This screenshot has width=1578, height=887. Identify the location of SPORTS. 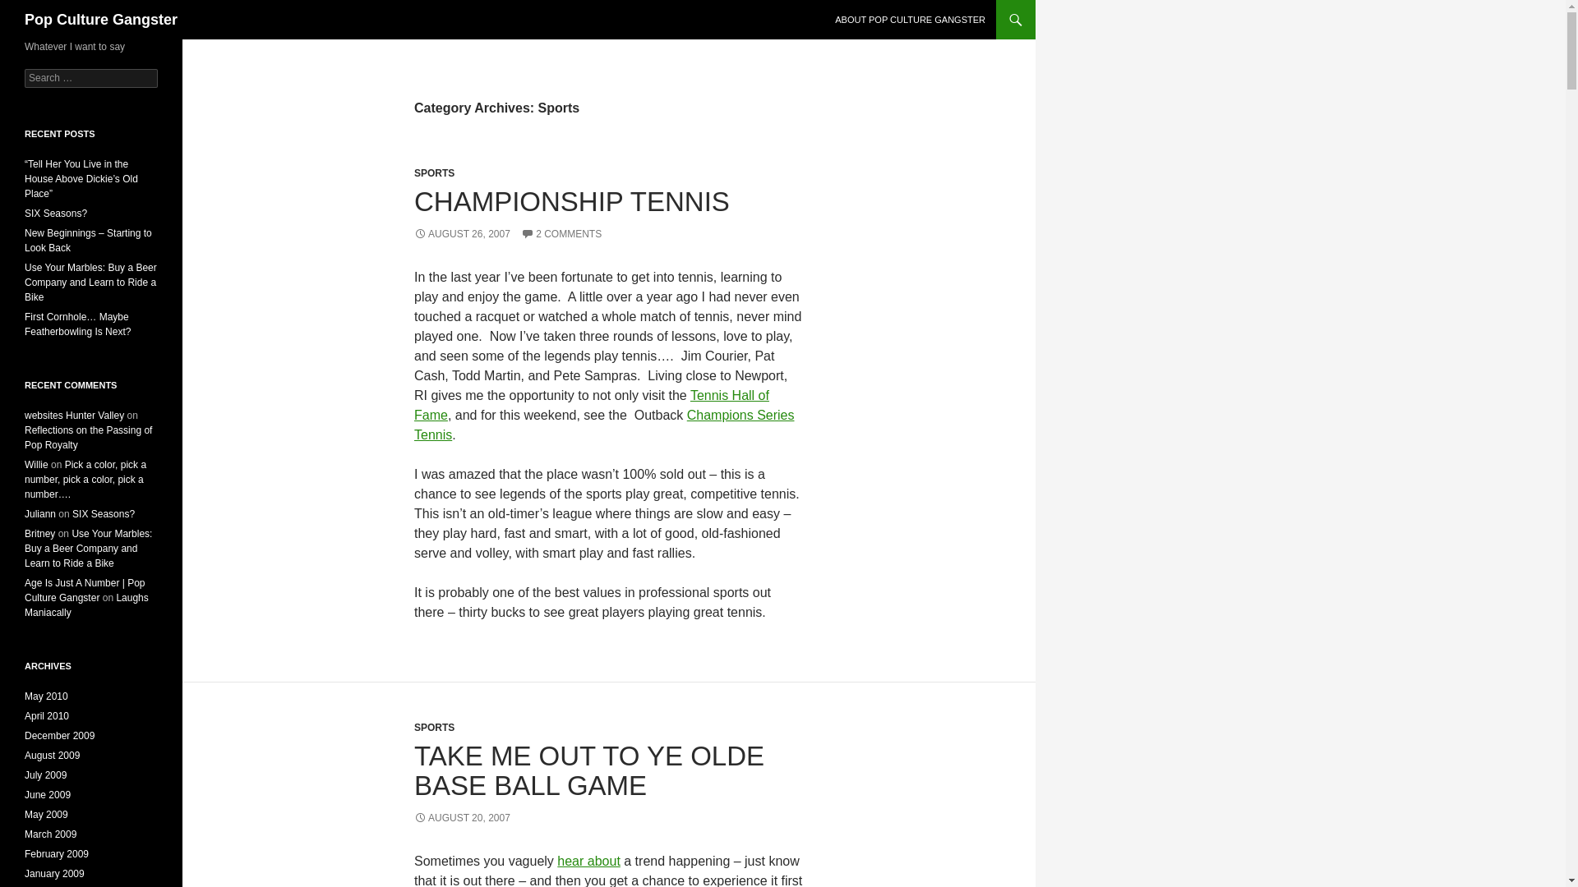
(434, 728).